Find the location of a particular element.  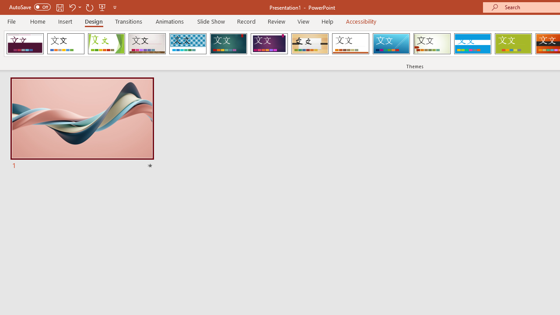

Ion is located at coordinates (228, 44).